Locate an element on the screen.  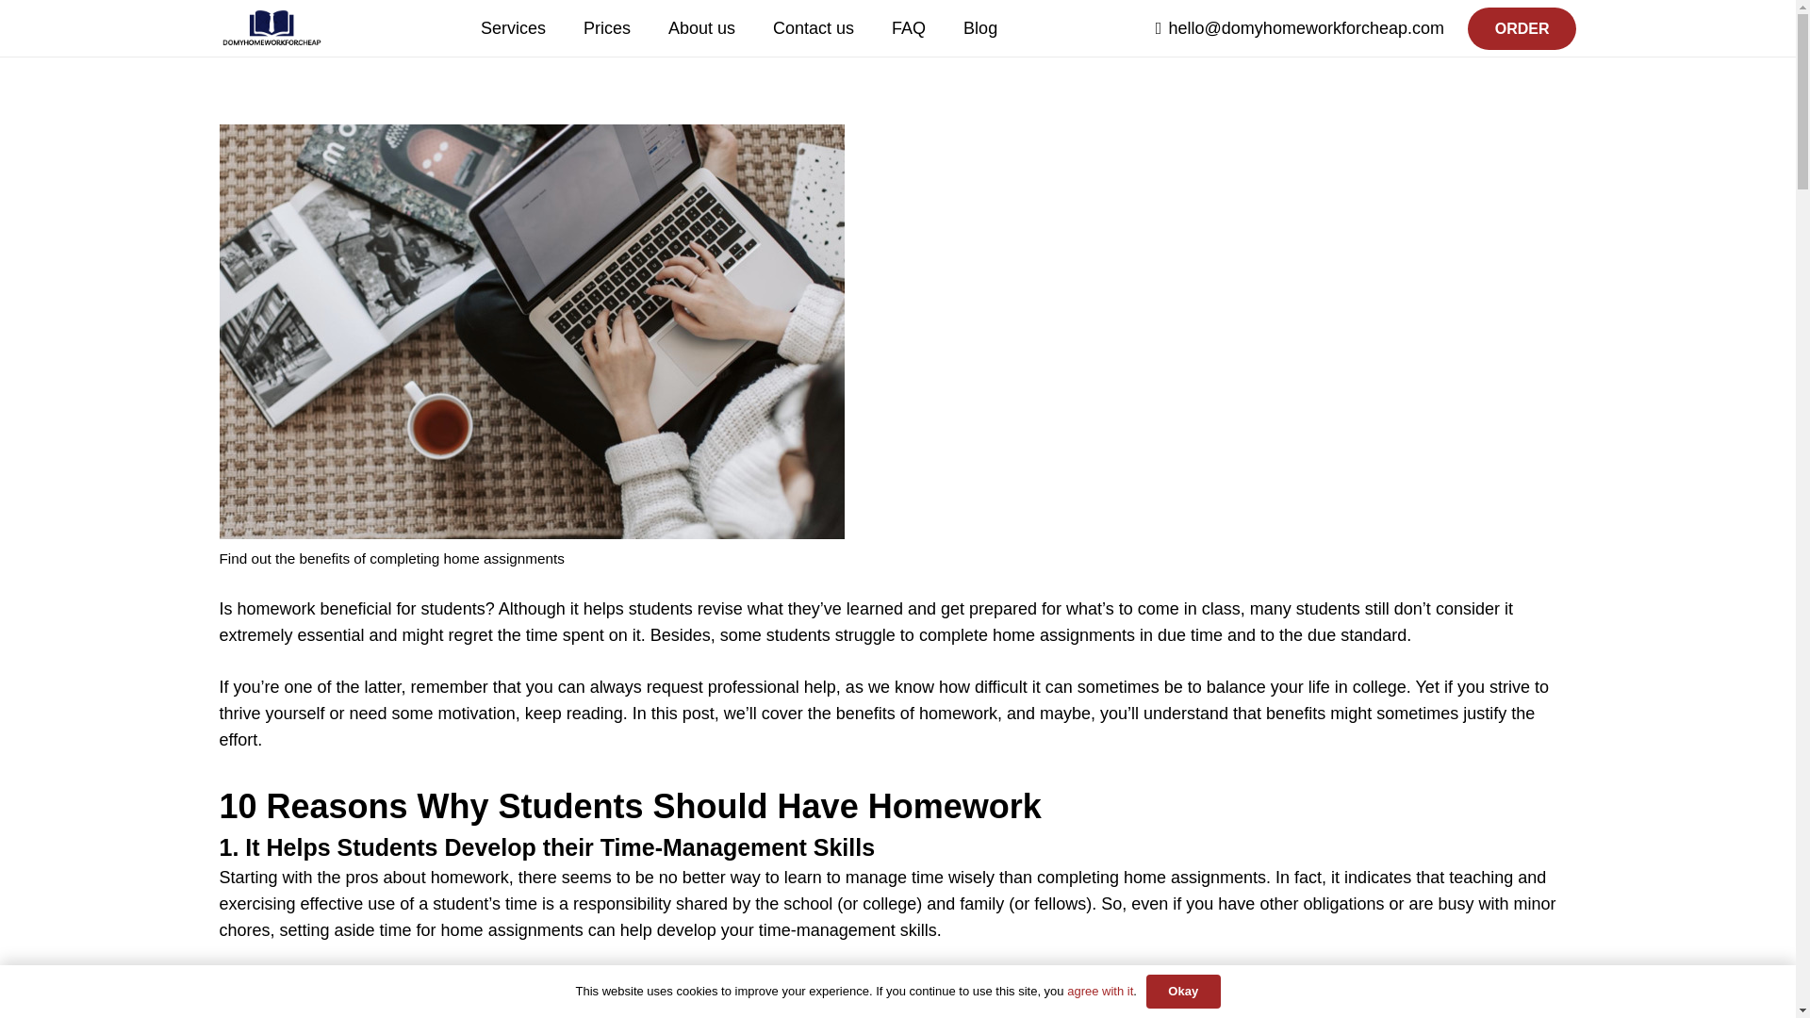
Contact us is located at coordinates (813, 28).